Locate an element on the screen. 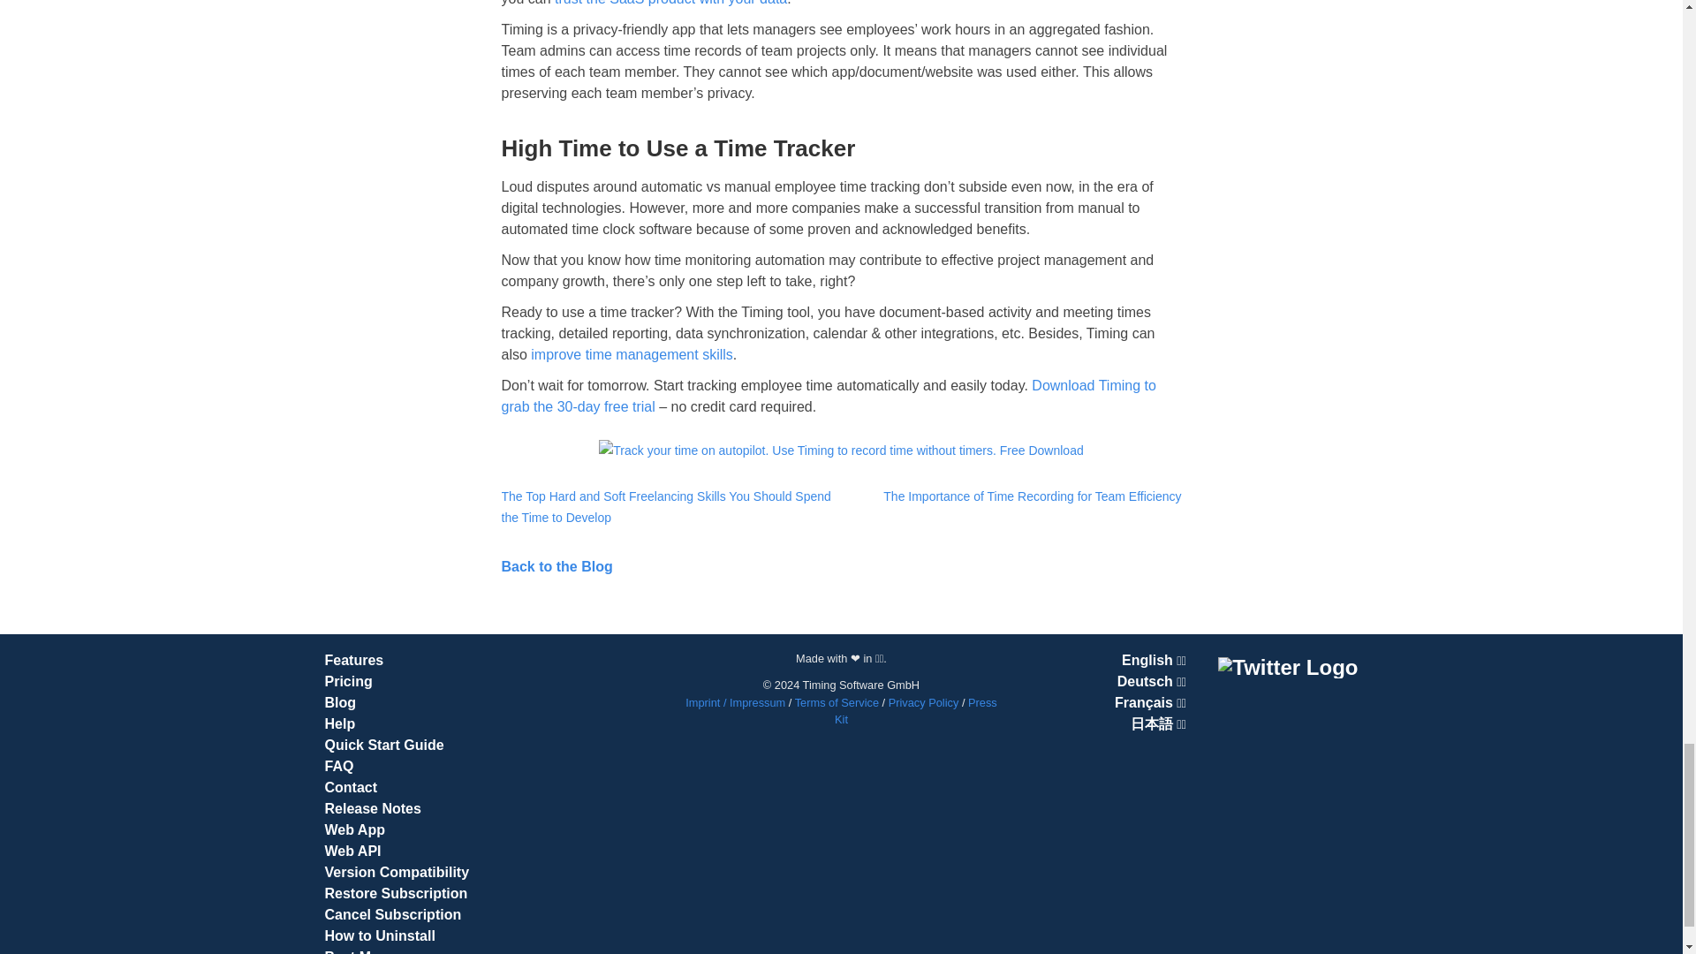 The height and width of the screenshot is (954, 1696). Download Timing to grab the 30-day free trial is located at coordinates (829, 396).